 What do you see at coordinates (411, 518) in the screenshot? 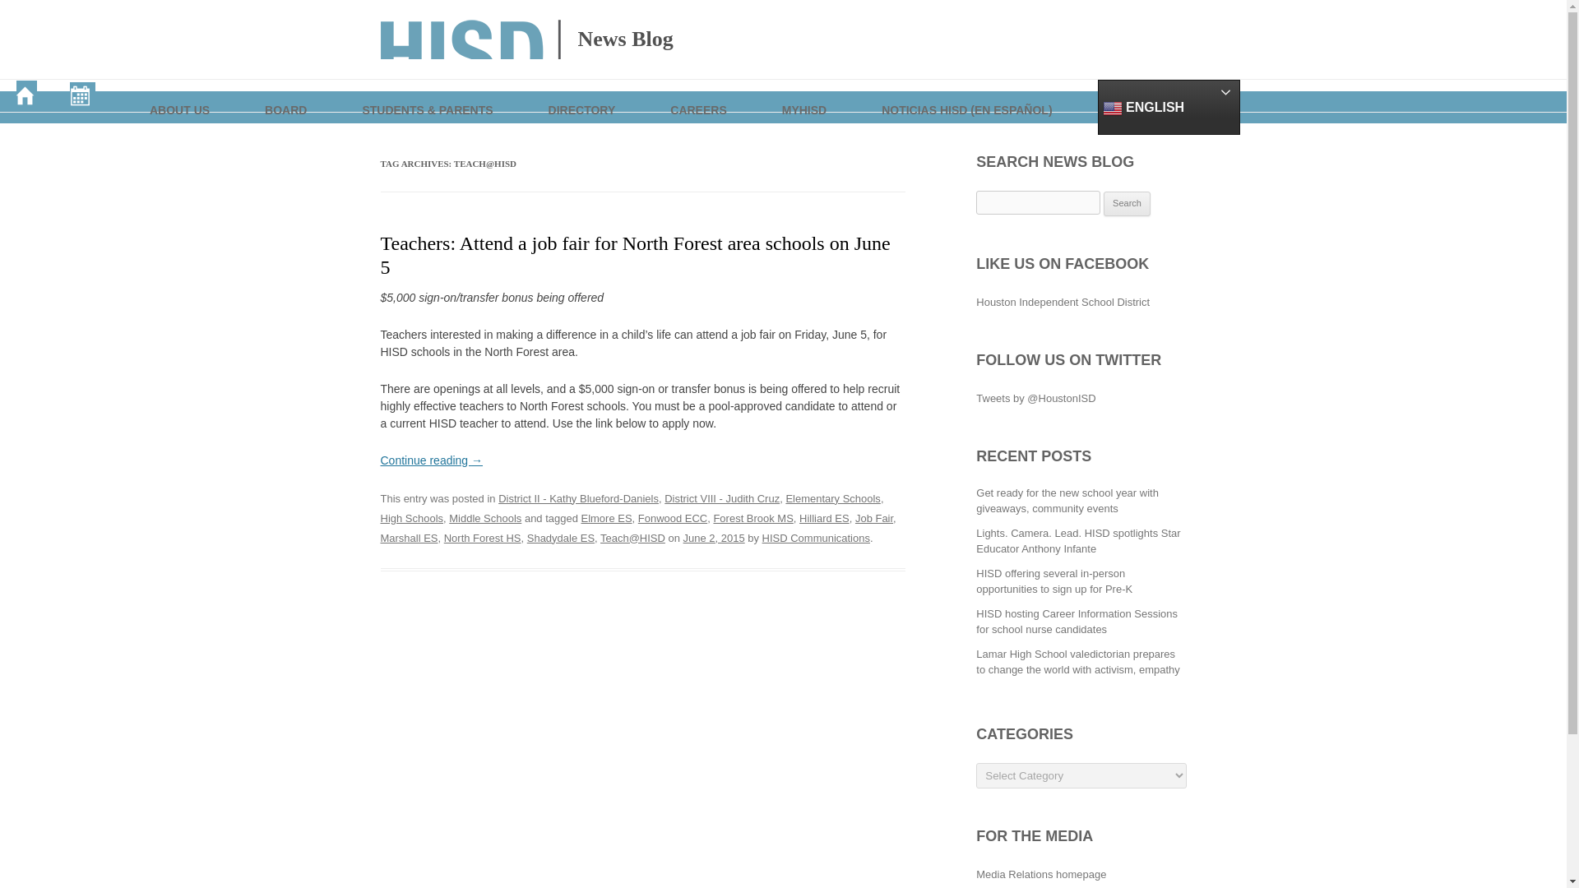
I see `High Schools` at bounding box center [411, 518].